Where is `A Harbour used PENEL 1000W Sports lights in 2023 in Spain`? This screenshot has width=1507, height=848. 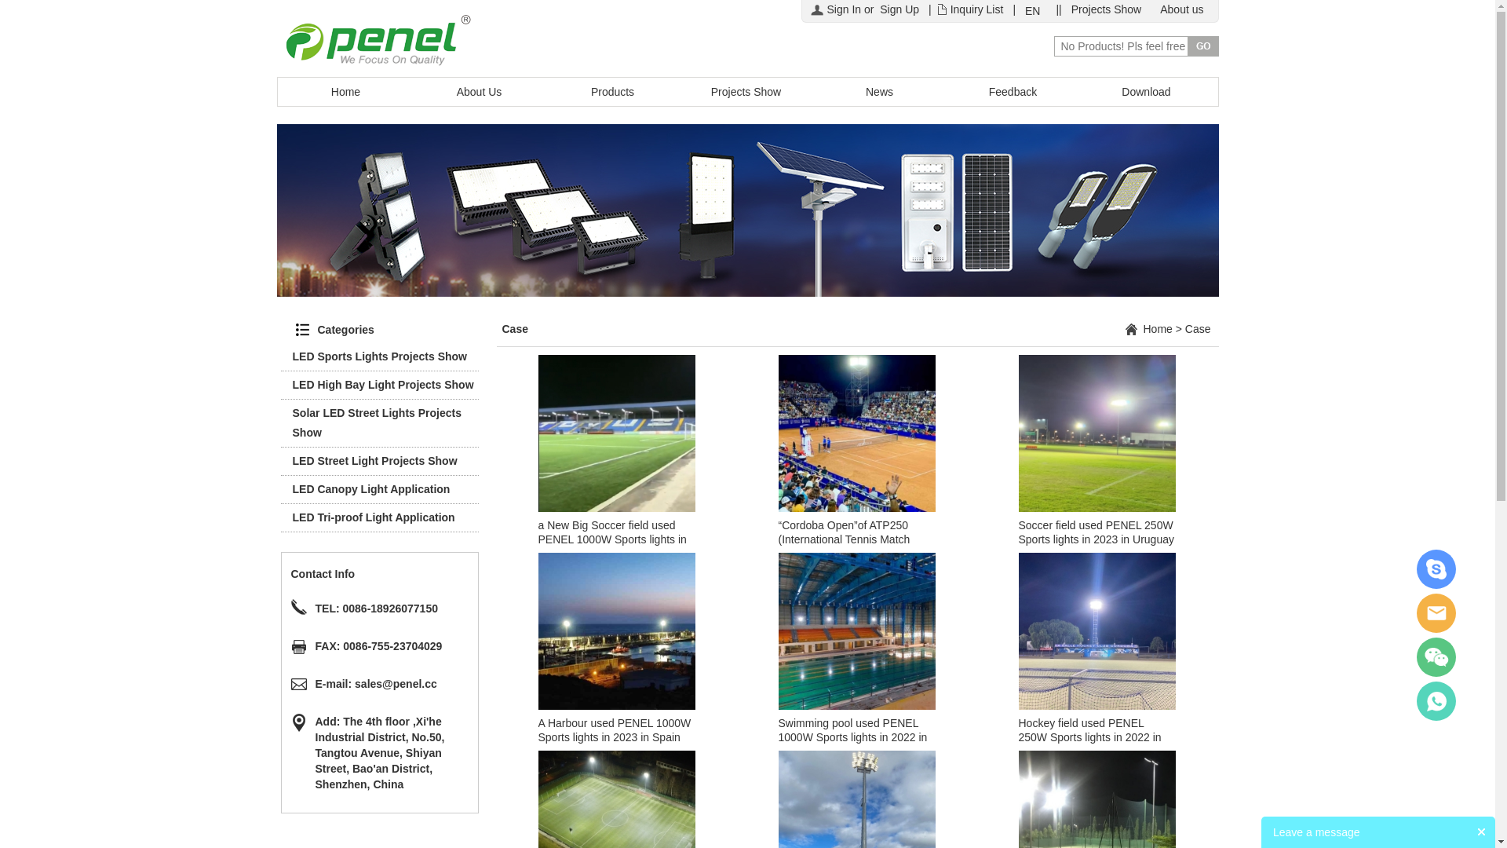 A Harbour used PENEL 1000W Sports lights in 2023 in Spain is located at coordinates (615, 730).